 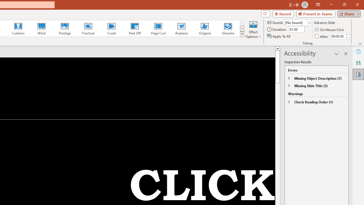 I want to click on Effect Options, so click(x=253, y=29).